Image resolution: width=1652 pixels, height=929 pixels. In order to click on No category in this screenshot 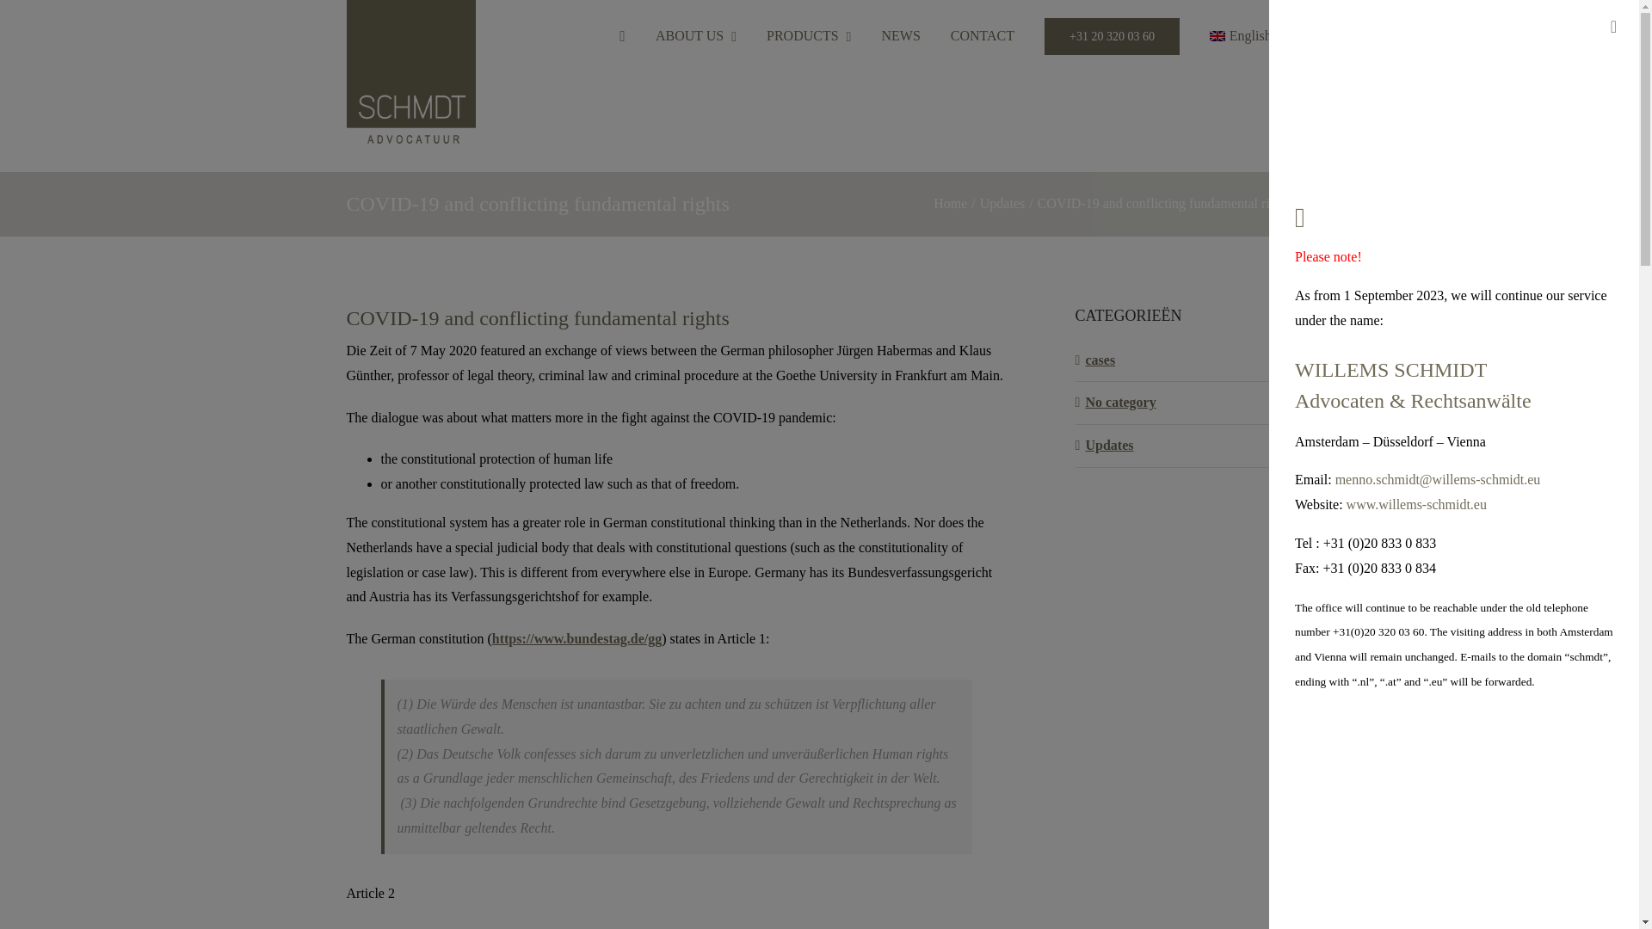, I will do `click(1185, 403)`.